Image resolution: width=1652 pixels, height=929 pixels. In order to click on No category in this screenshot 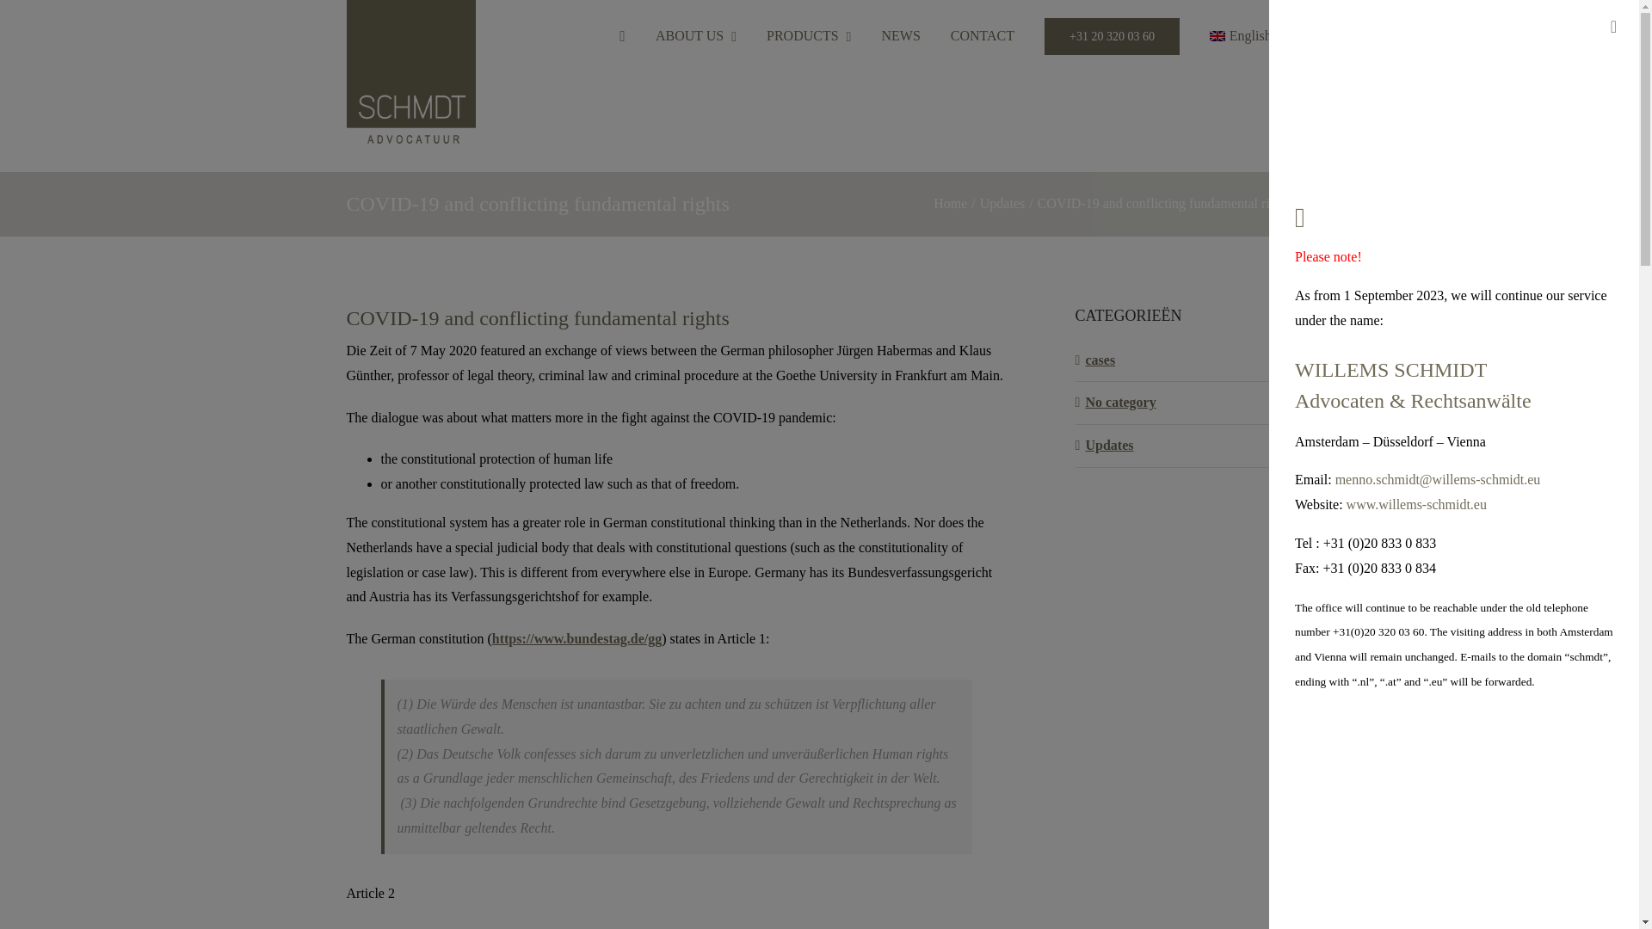, I will do `click(1185, 403)`.